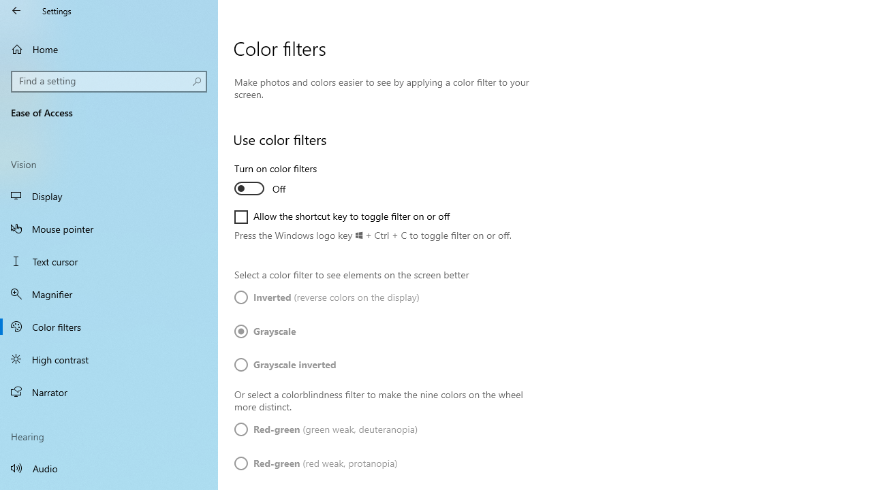 This screenshot has width=872, height=490. Describe the element at coordinates (285, 365) in the screenshot. I see `Grayscale inverted` at that location.